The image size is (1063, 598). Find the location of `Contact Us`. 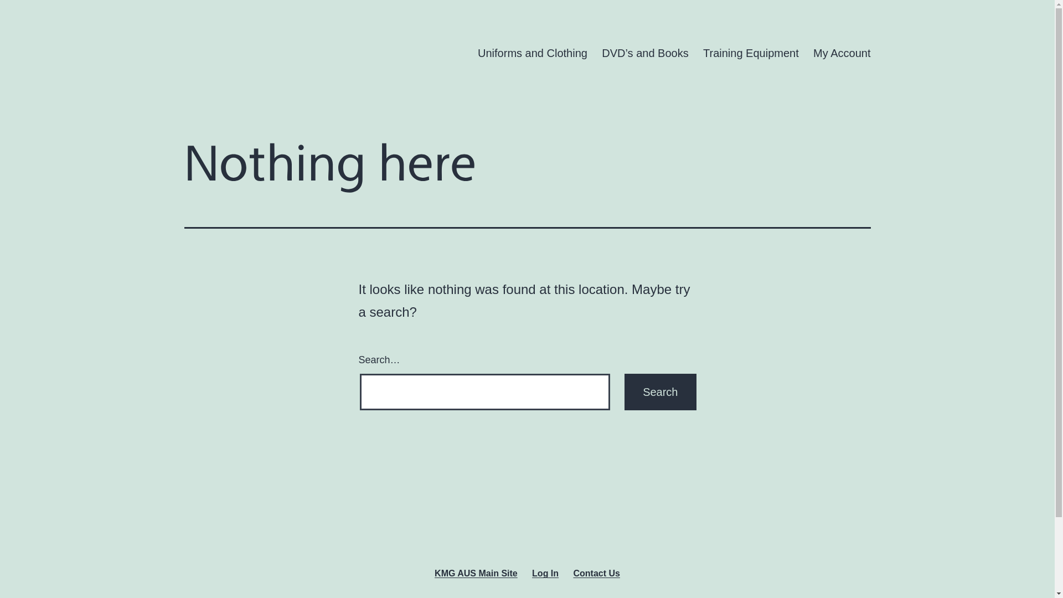

Contact Us is located at coordinates (597, 573).